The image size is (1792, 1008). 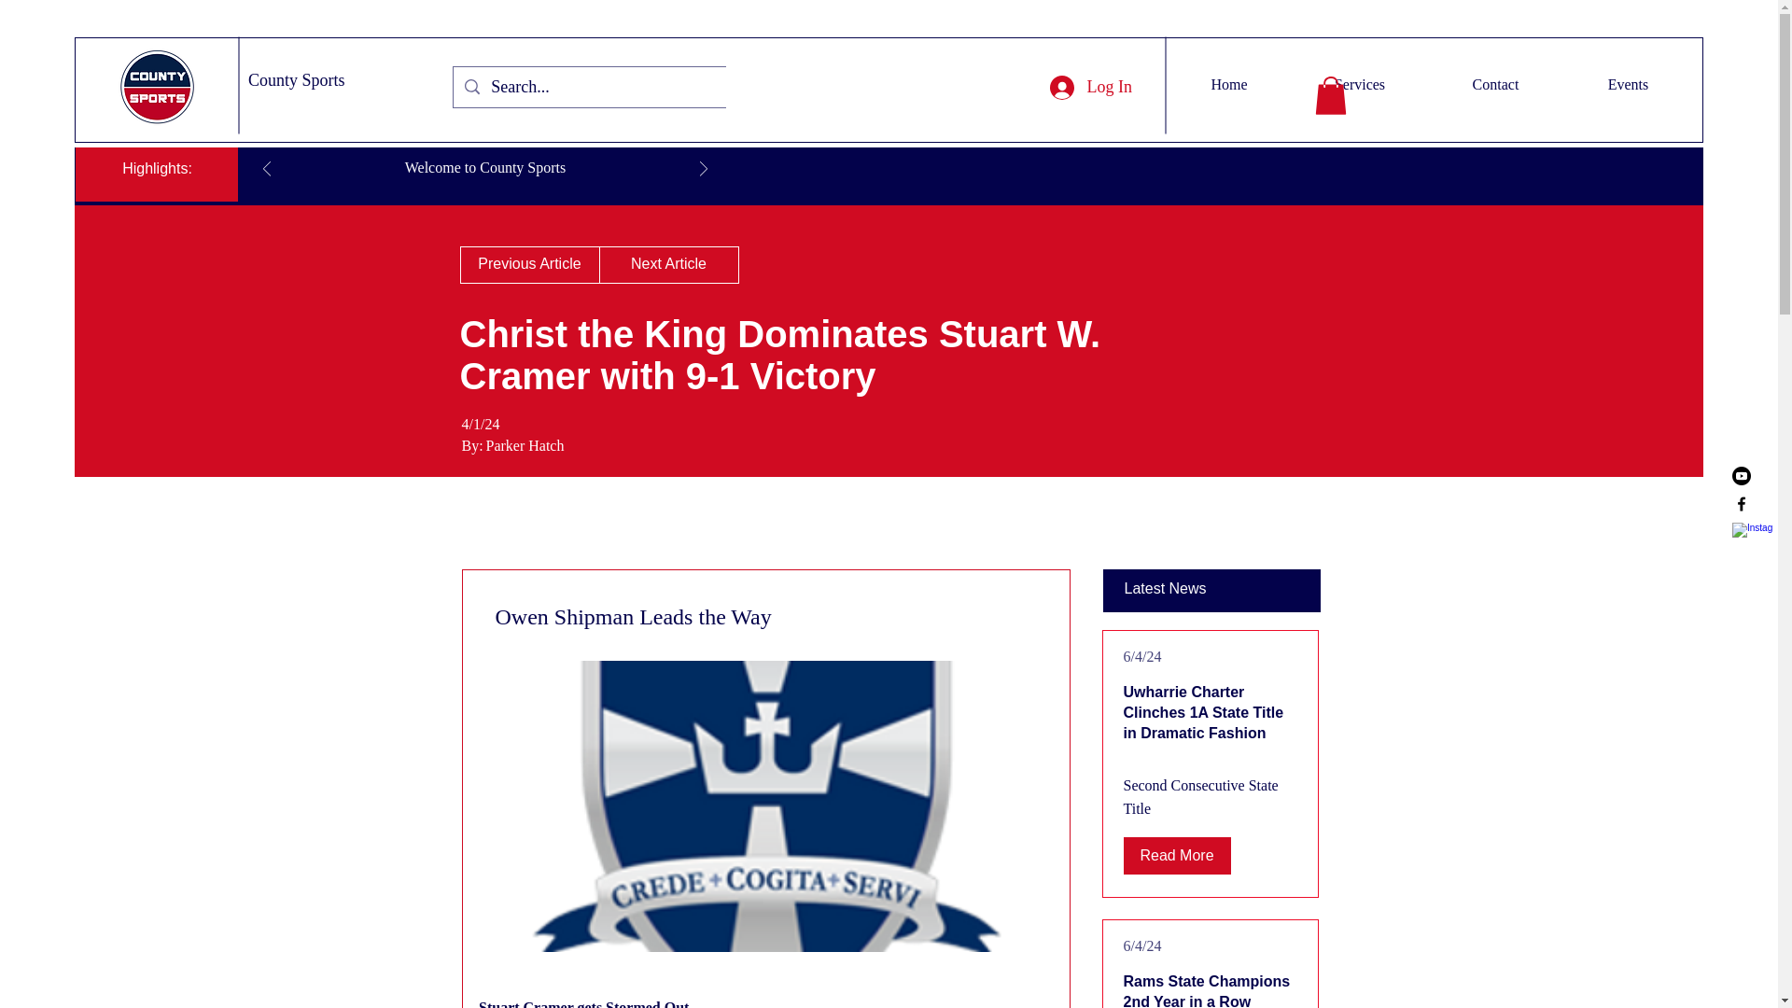 What do you see at coordinates (1177, 856) in the screenshot?
I see `Read More` at bounding box center [1177, 856].